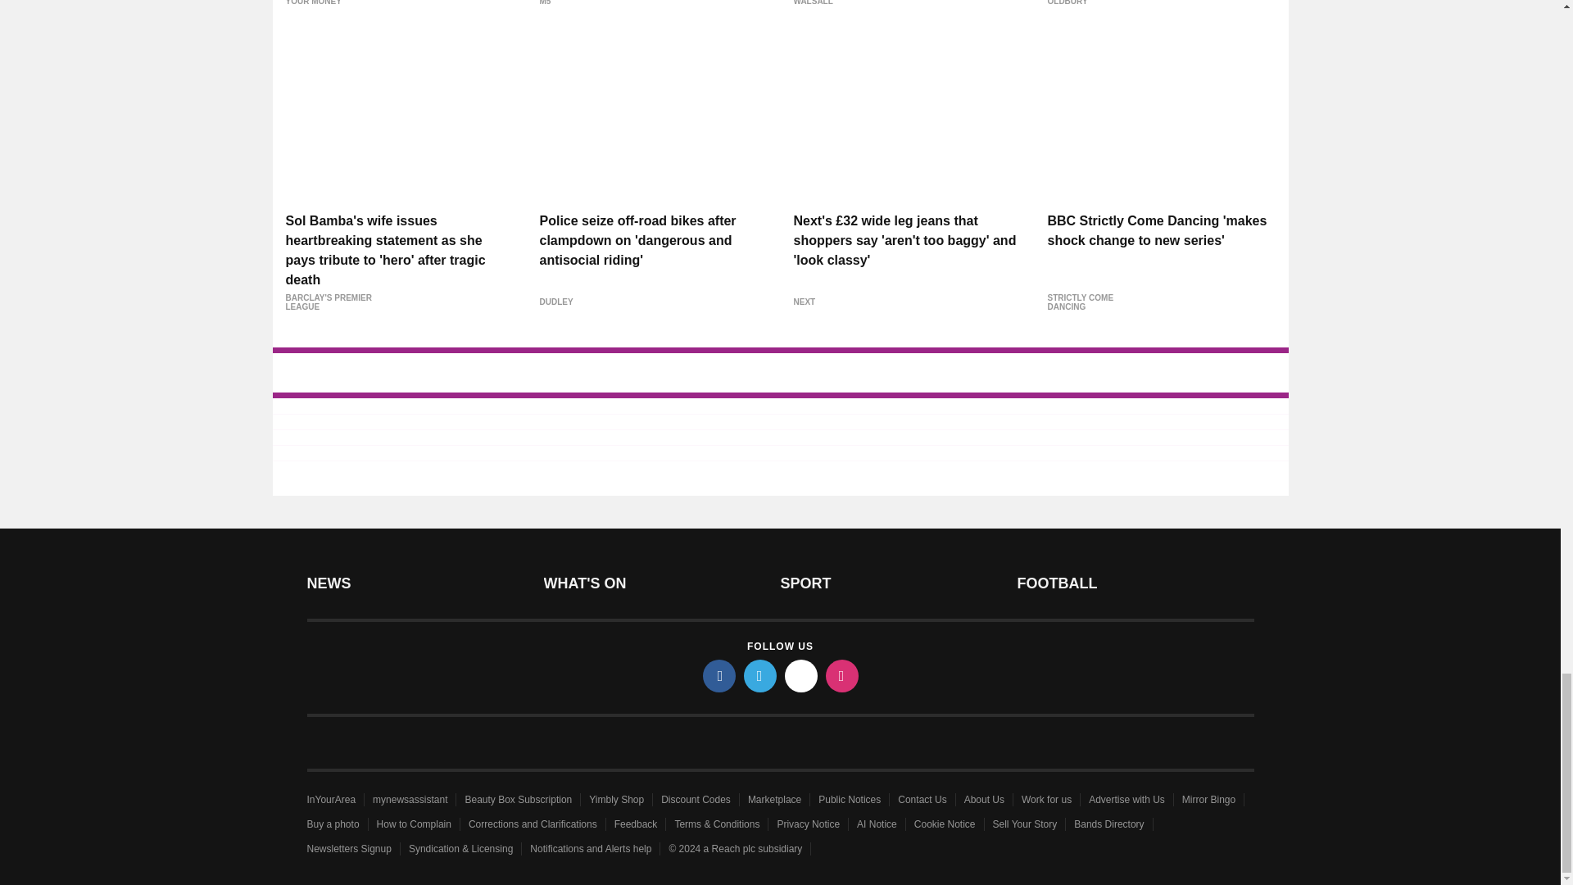 The image size is (1573, 885). I want to click on instagram, so click(842, 675).